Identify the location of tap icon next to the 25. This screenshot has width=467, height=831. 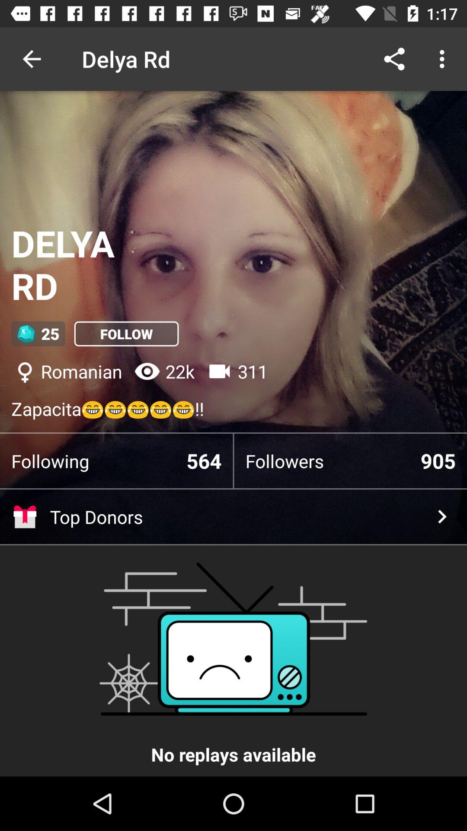
(126, 334).